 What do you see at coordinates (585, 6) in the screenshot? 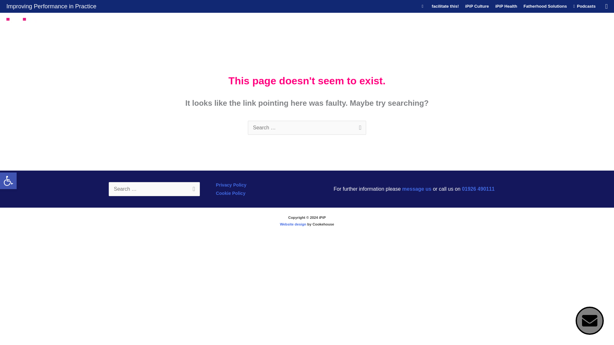
I see `Podcasts` at bounding box center [585, 6].